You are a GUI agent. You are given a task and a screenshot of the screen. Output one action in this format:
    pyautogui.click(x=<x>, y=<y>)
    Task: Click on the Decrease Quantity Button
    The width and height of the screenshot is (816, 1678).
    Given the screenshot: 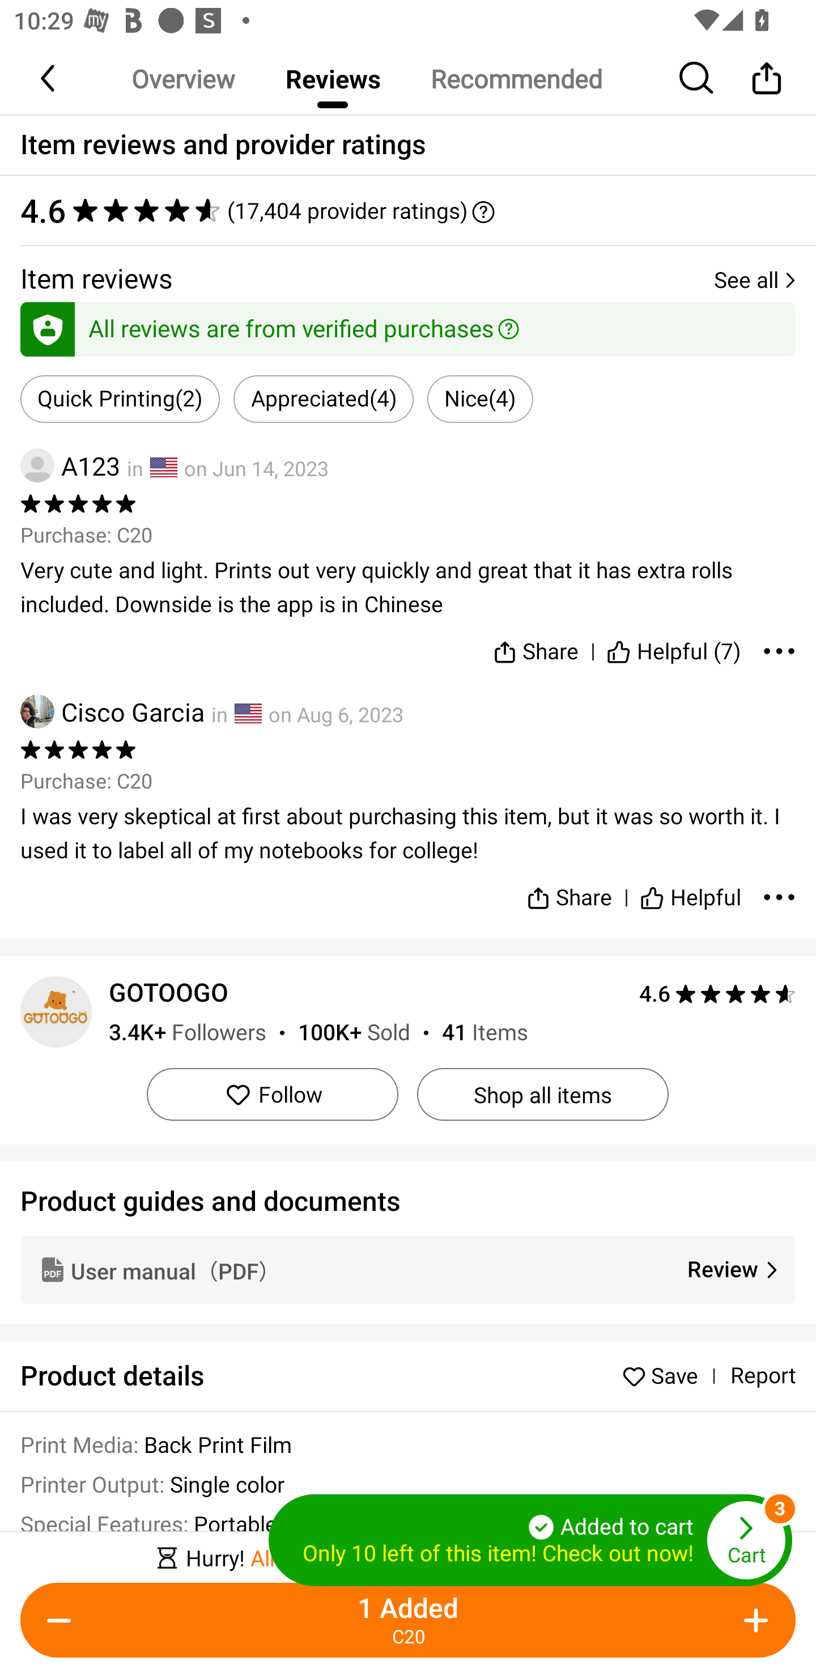 What is the action you would take?
    pyautogui.click(x=63, y=1620)
    